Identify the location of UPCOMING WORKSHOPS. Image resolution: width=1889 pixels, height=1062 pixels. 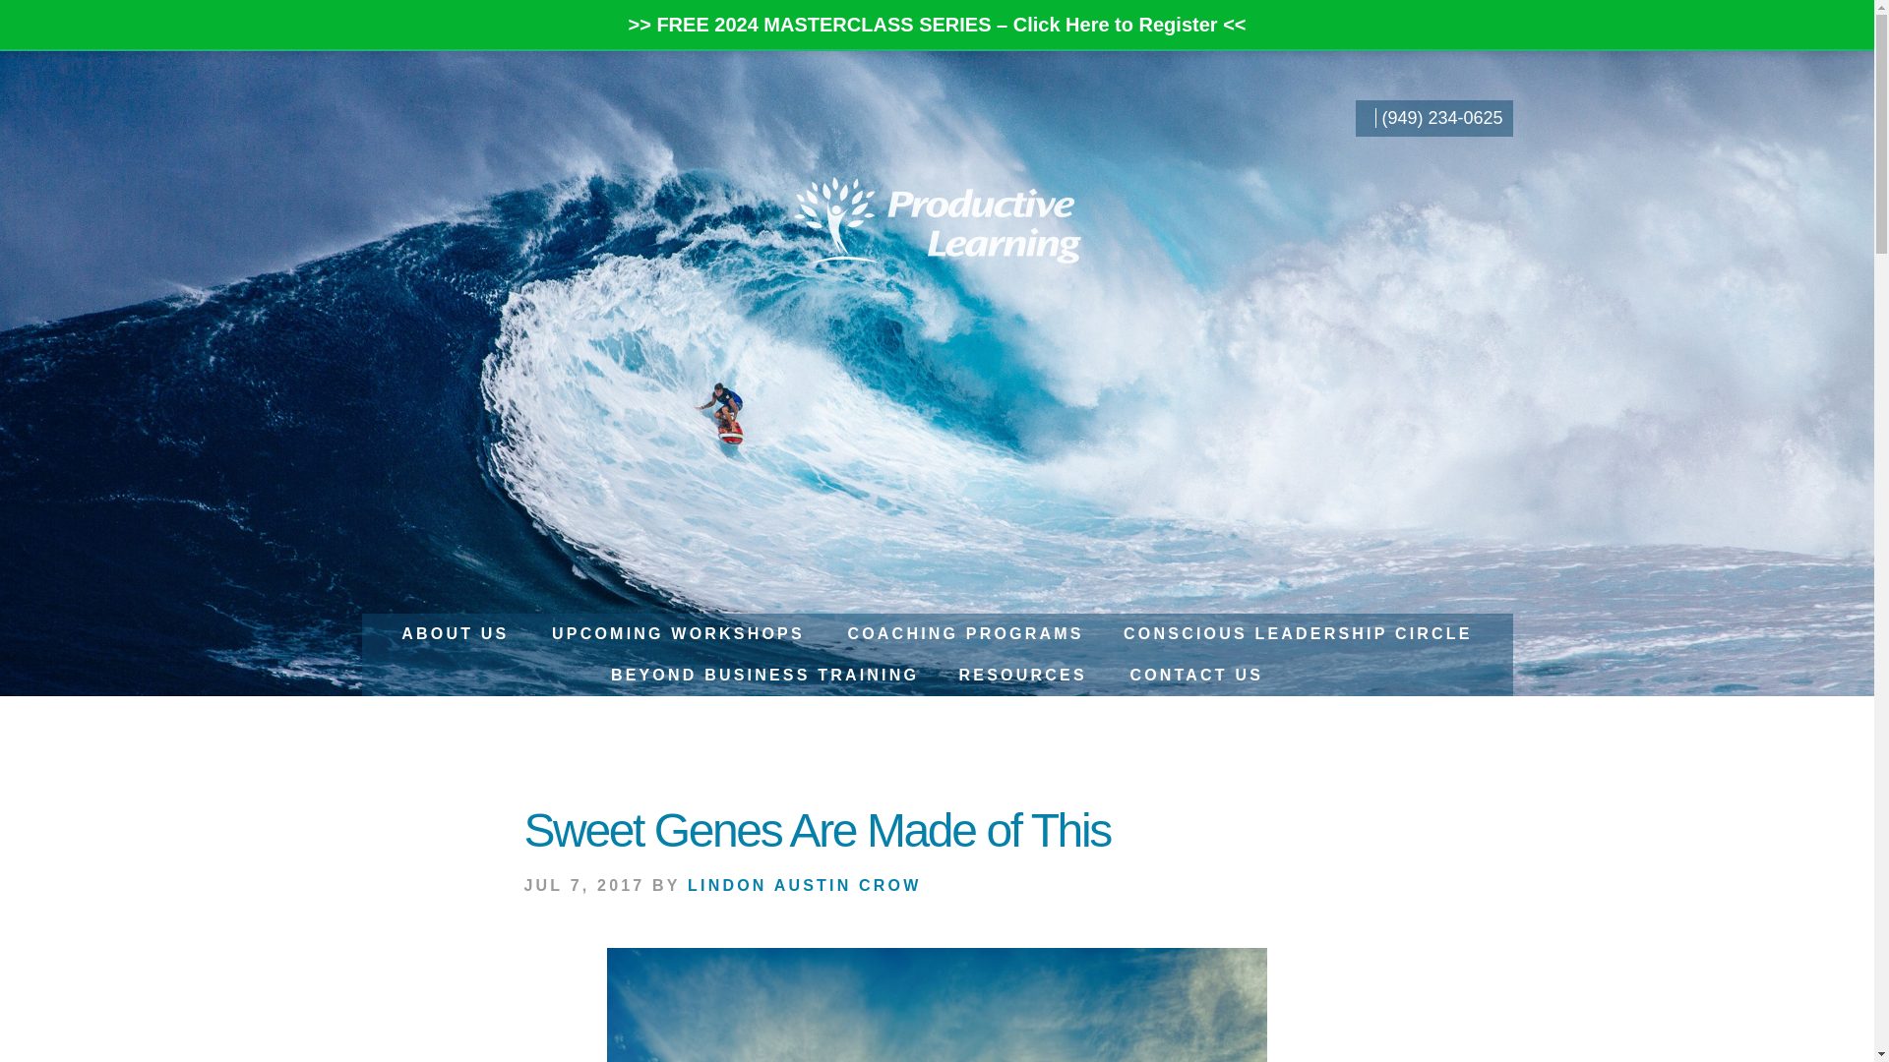
(678, 634).